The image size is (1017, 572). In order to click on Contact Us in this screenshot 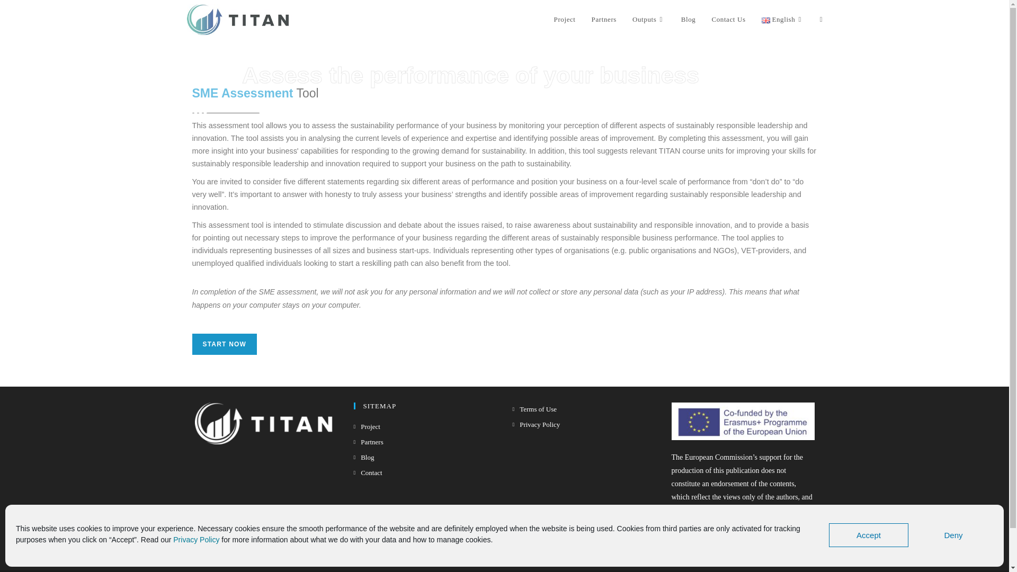, I will do `click(728, 20)`.